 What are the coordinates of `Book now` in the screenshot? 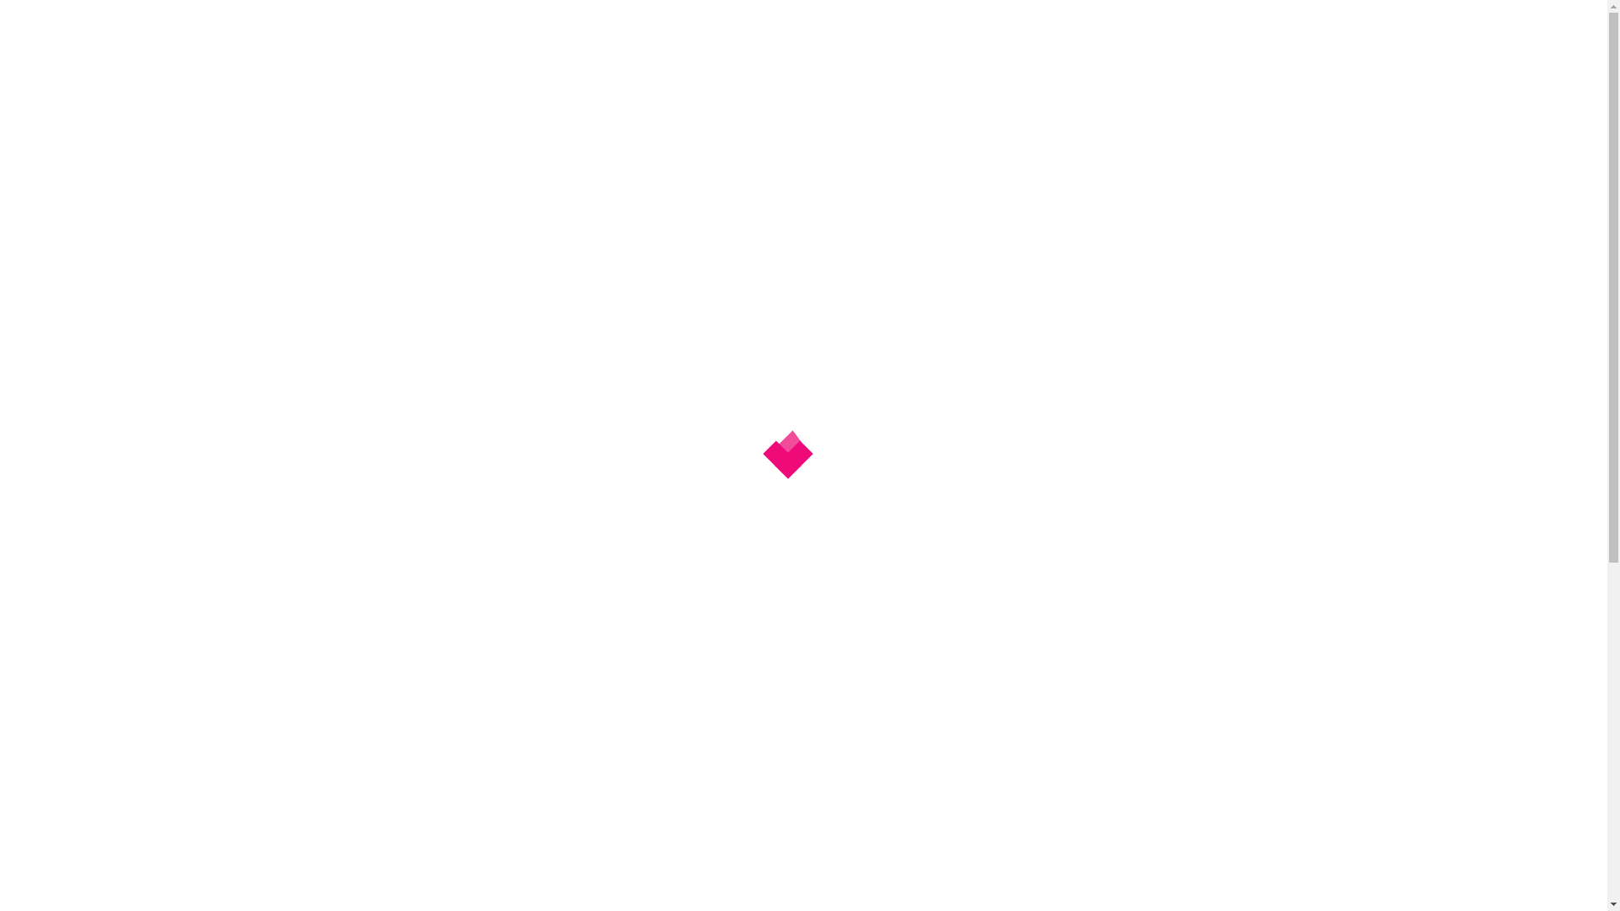 It's located at (1455, 31).